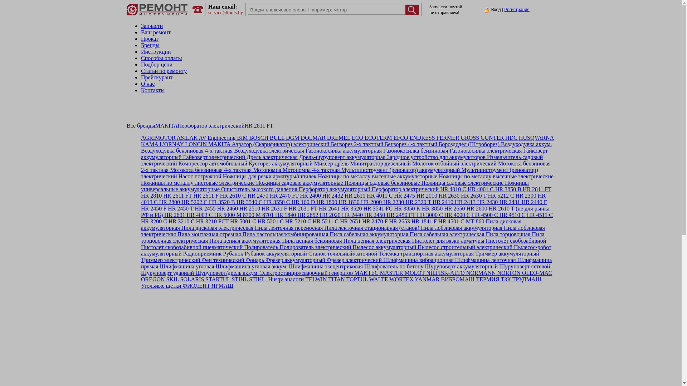 The image size is (687, 386). I want to click on HR 3850 K, so click(406, 209).